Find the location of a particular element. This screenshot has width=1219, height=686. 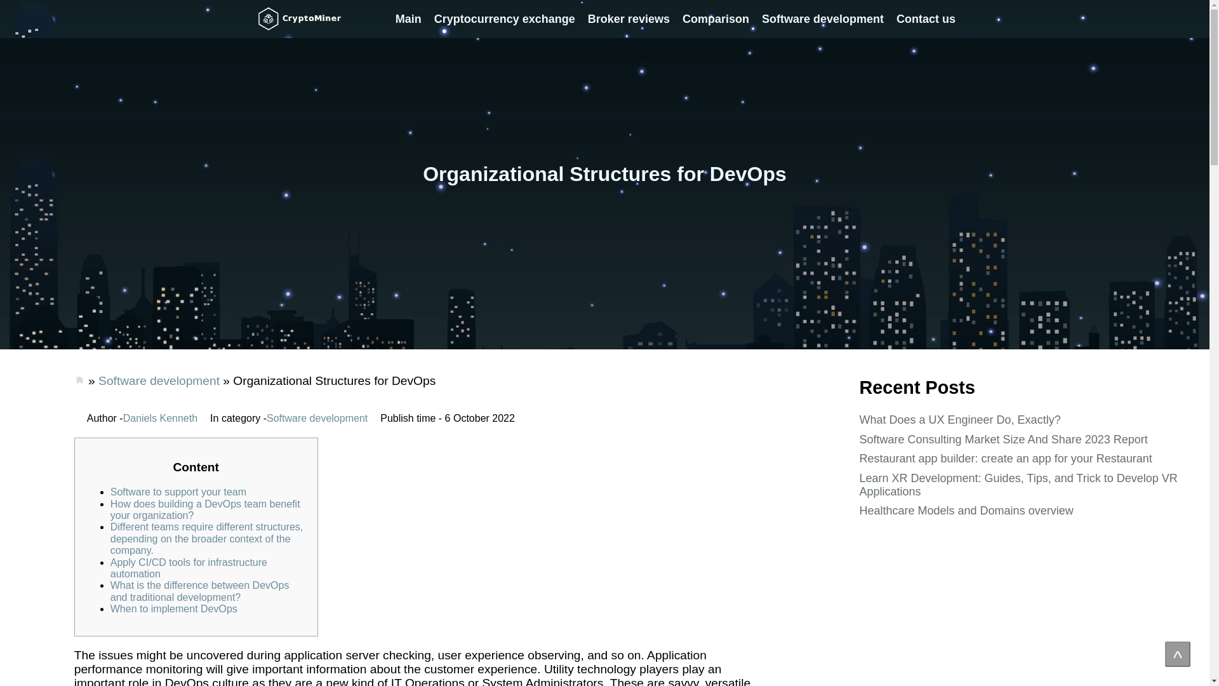

Contact us is located at coordinates (926, 19).